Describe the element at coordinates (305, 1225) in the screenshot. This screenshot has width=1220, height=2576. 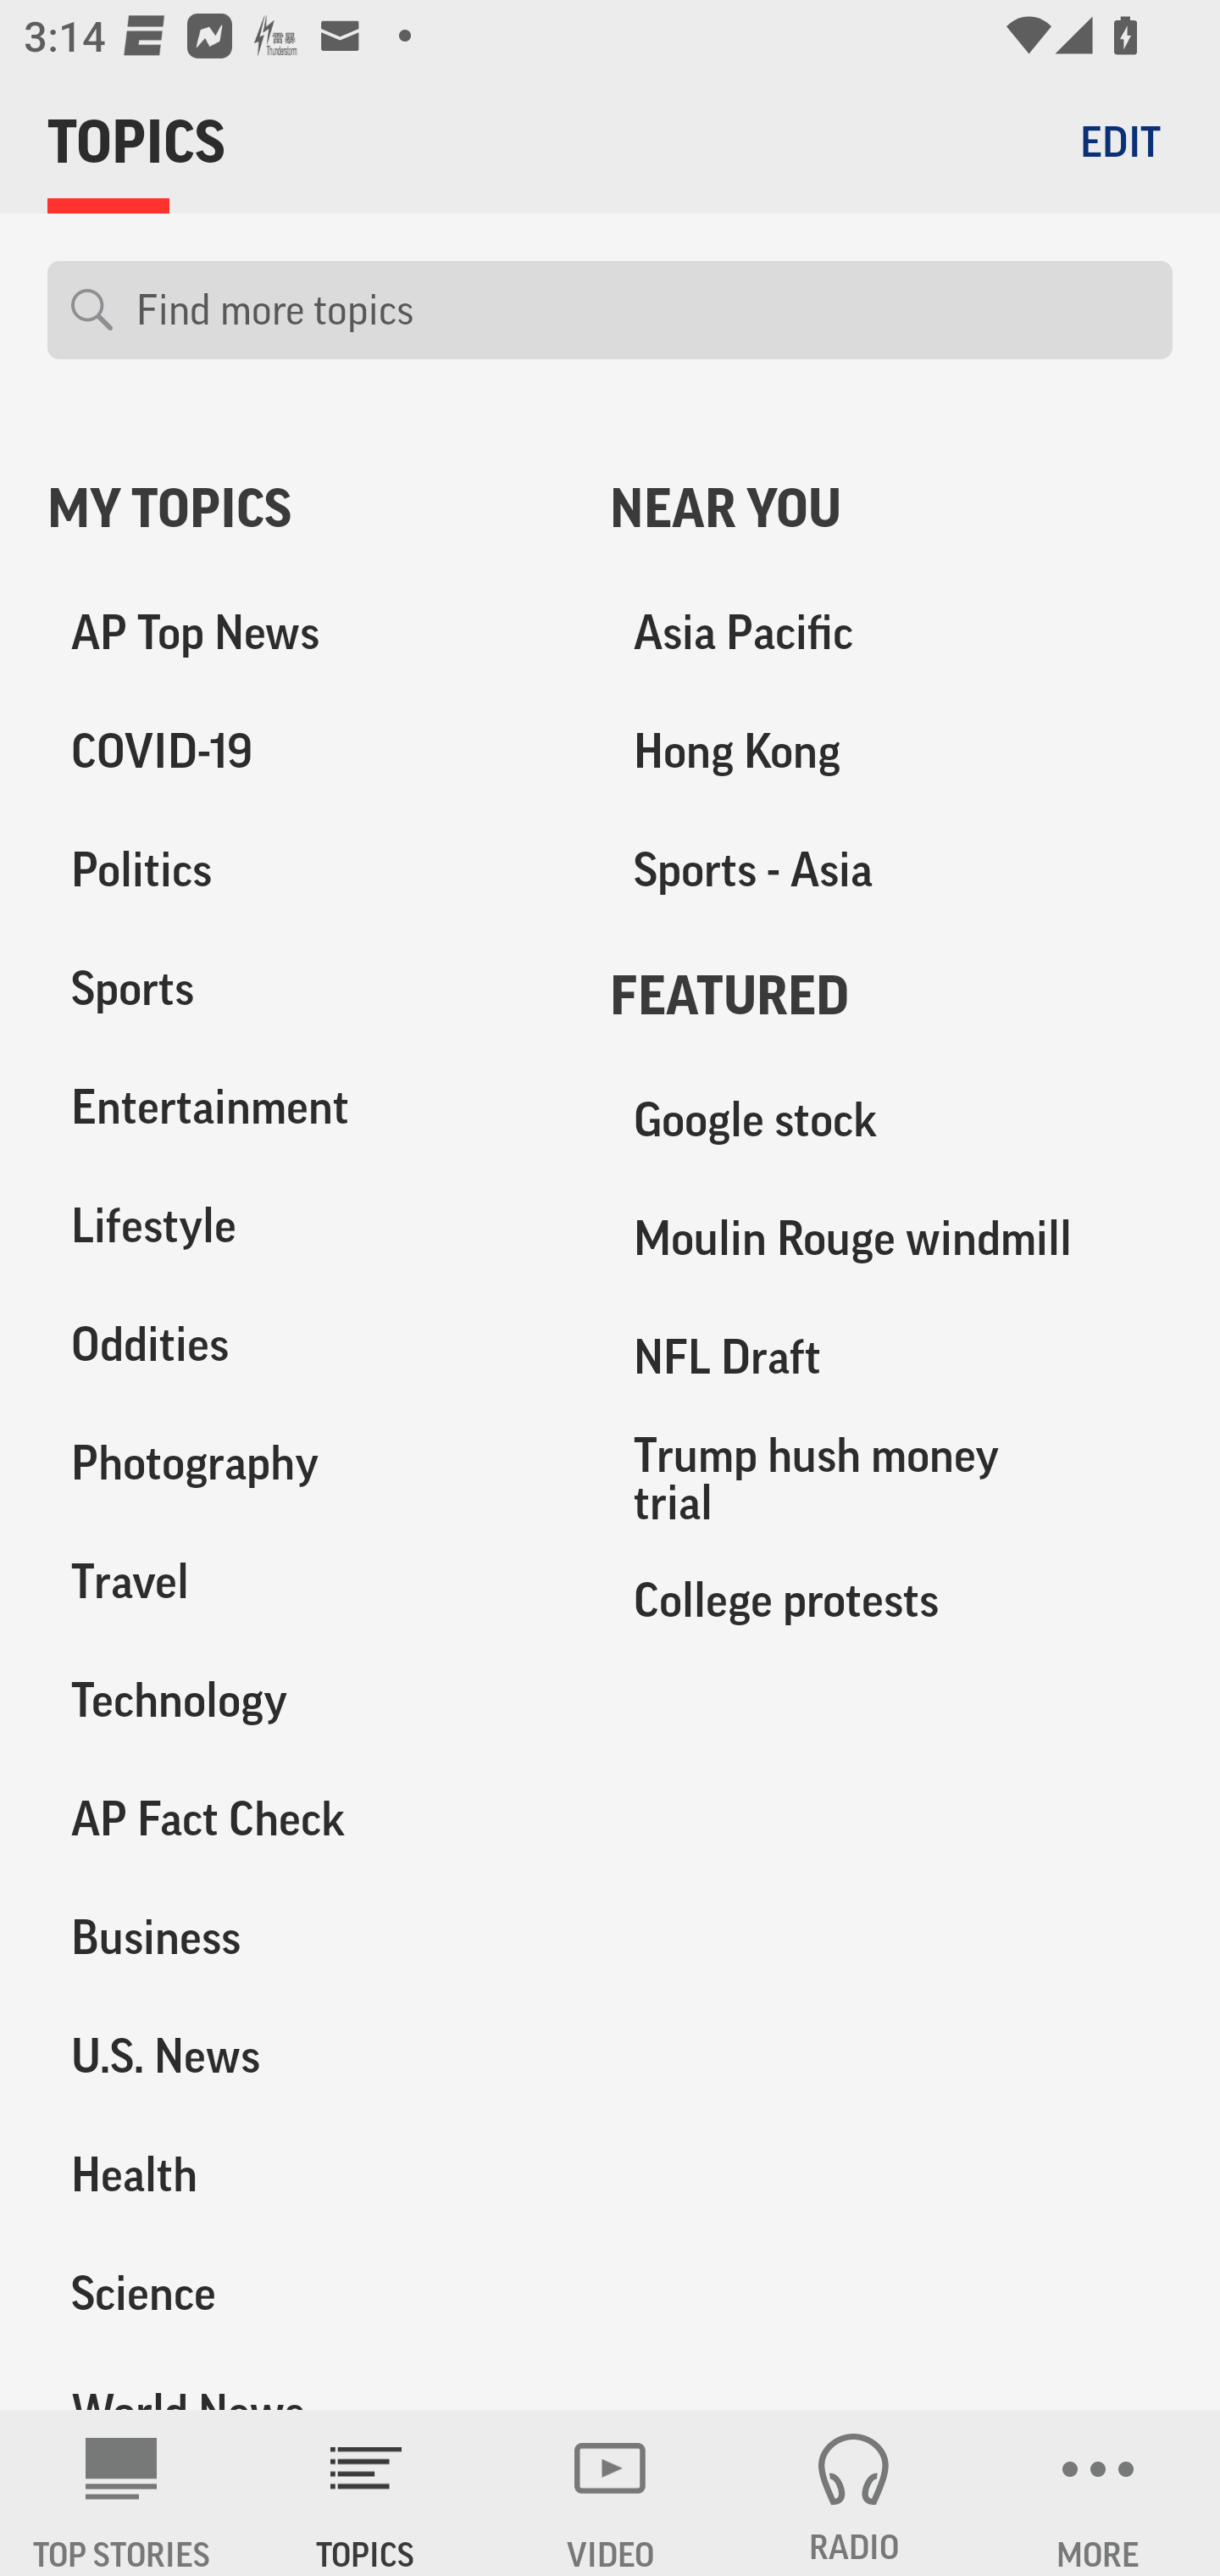
I see `Lifestyle` at that location.